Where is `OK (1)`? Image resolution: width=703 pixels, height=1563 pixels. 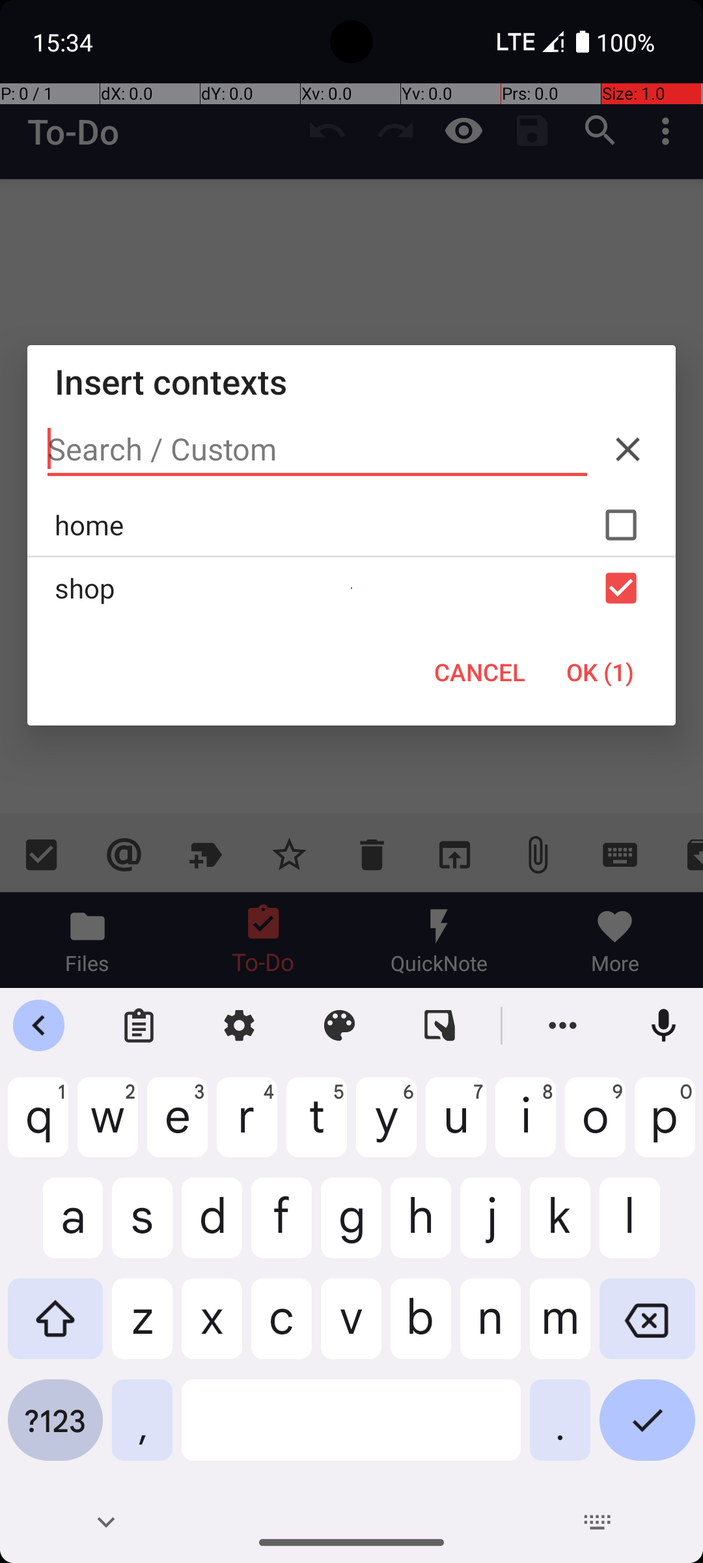 OK (1) is located at coordinates (600, 672).